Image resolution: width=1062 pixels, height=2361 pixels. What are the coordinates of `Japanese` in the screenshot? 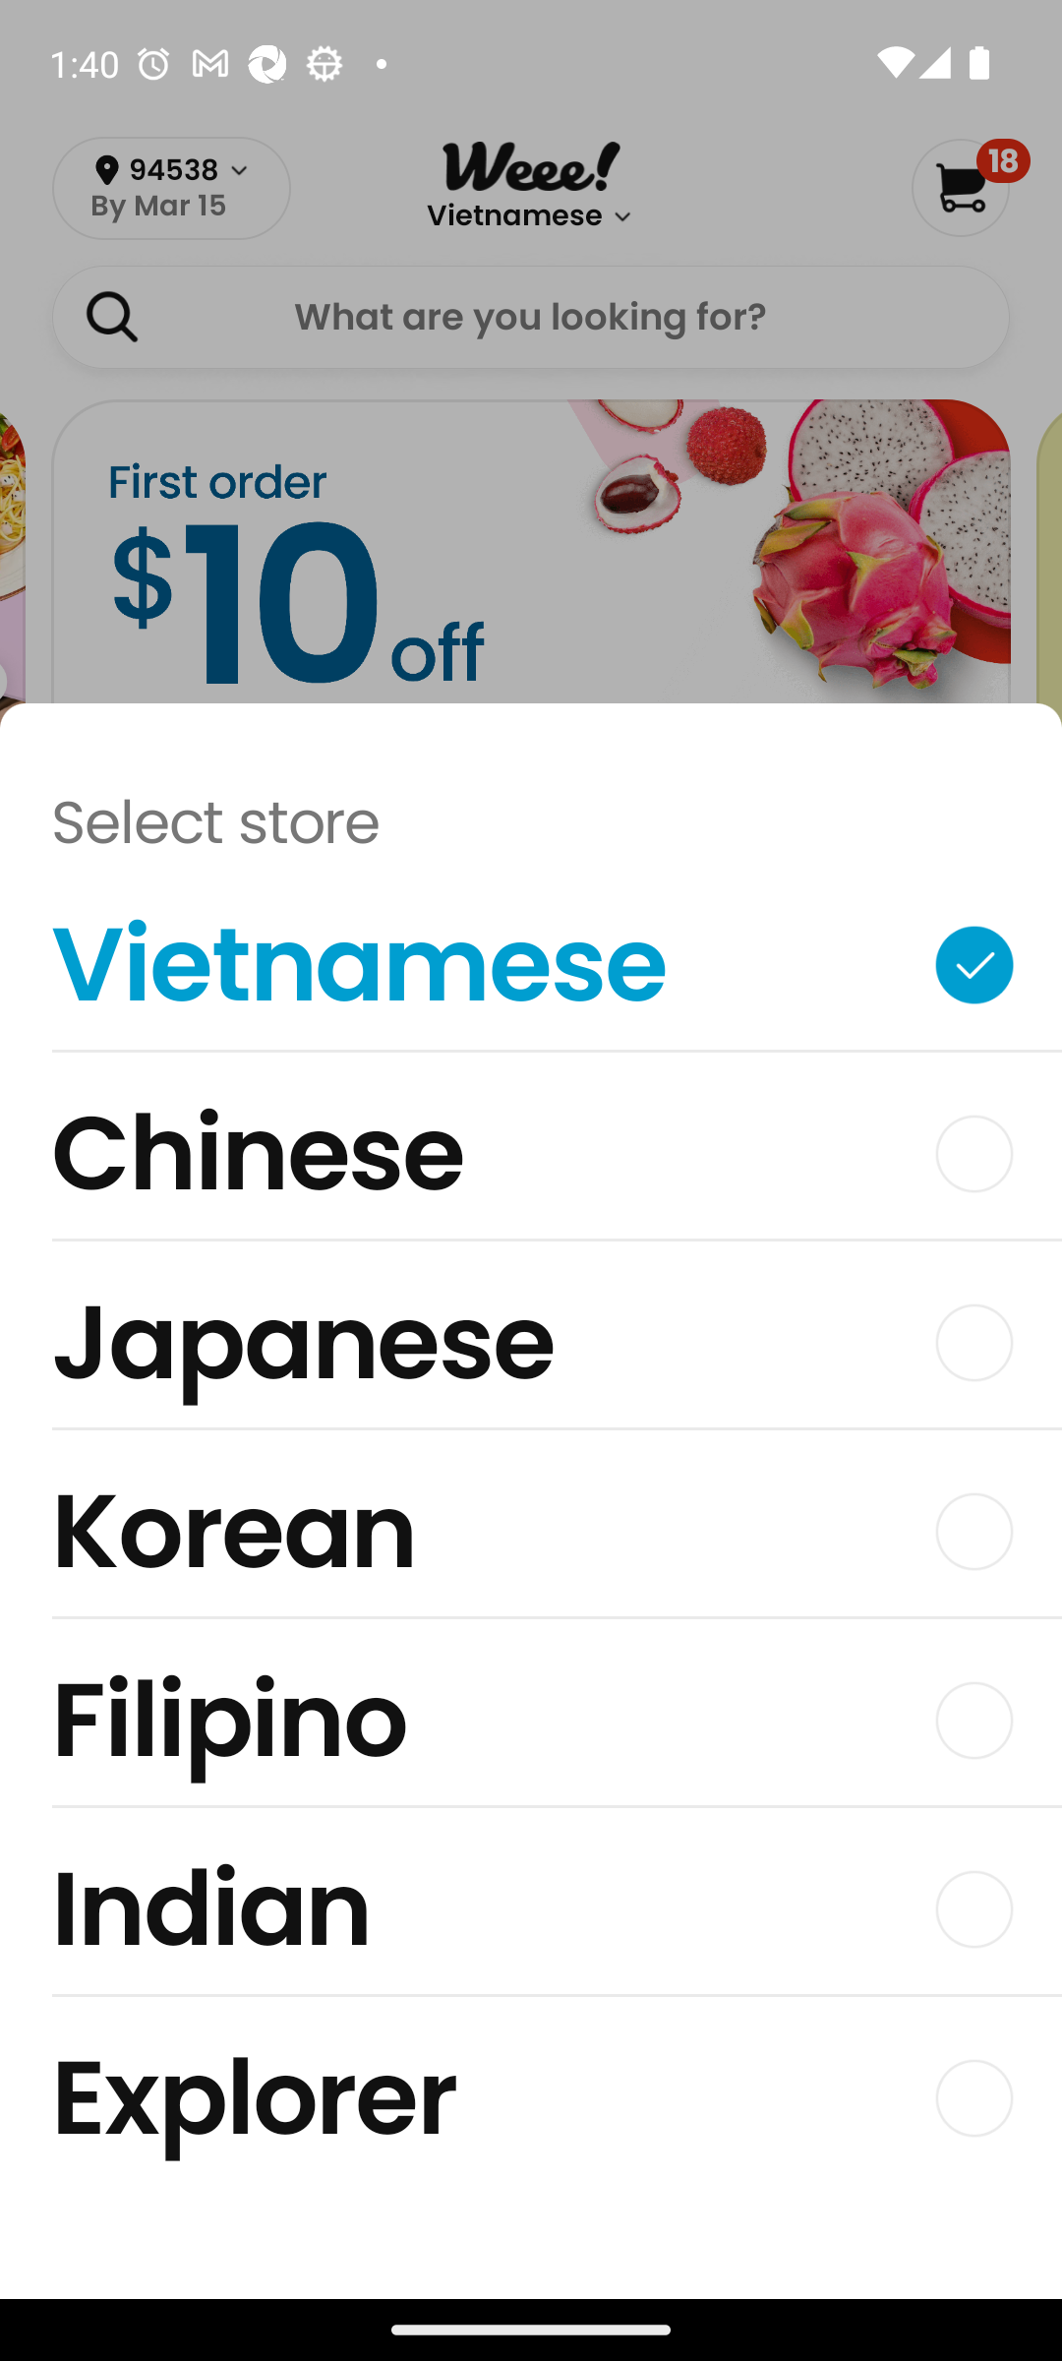 It's located at (531, 1350).